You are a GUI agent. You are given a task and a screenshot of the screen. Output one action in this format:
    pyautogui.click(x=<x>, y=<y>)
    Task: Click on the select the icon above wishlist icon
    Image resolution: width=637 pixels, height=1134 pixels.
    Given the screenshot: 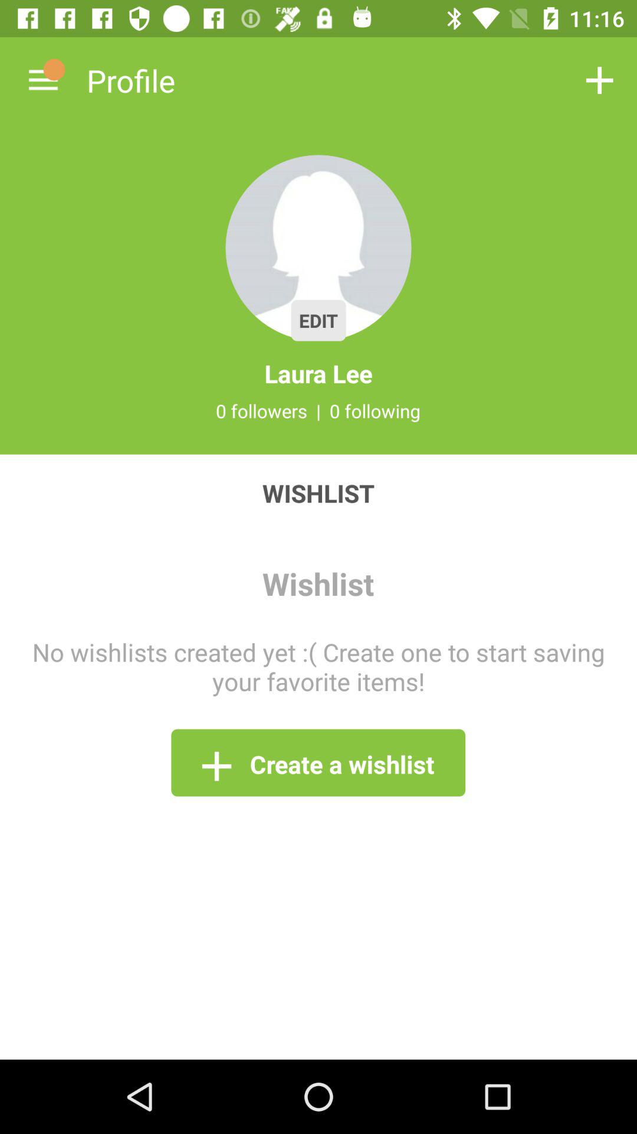 What is the action you would take?
    pyautogui.click(x=318, y=410)
    